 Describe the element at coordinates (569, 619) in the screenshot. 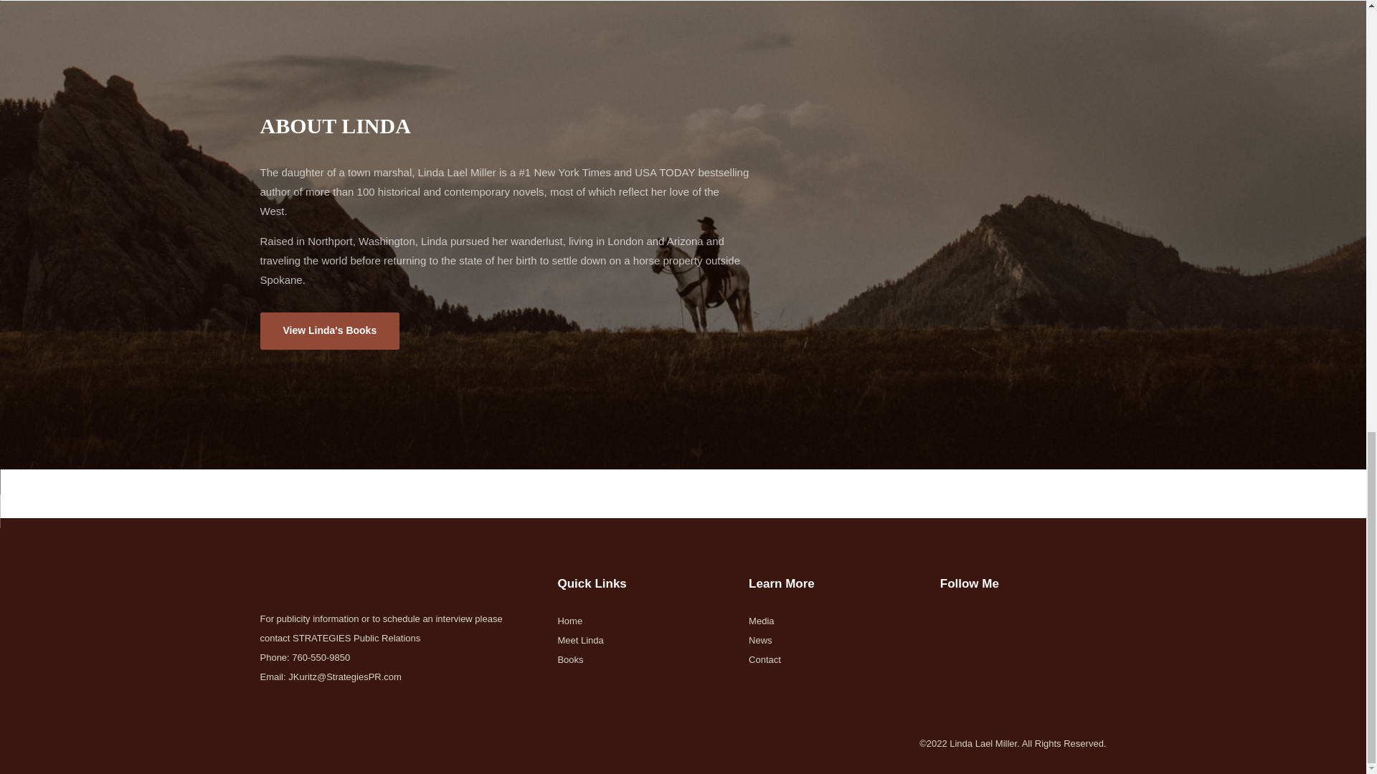

I see `Home` at that location.